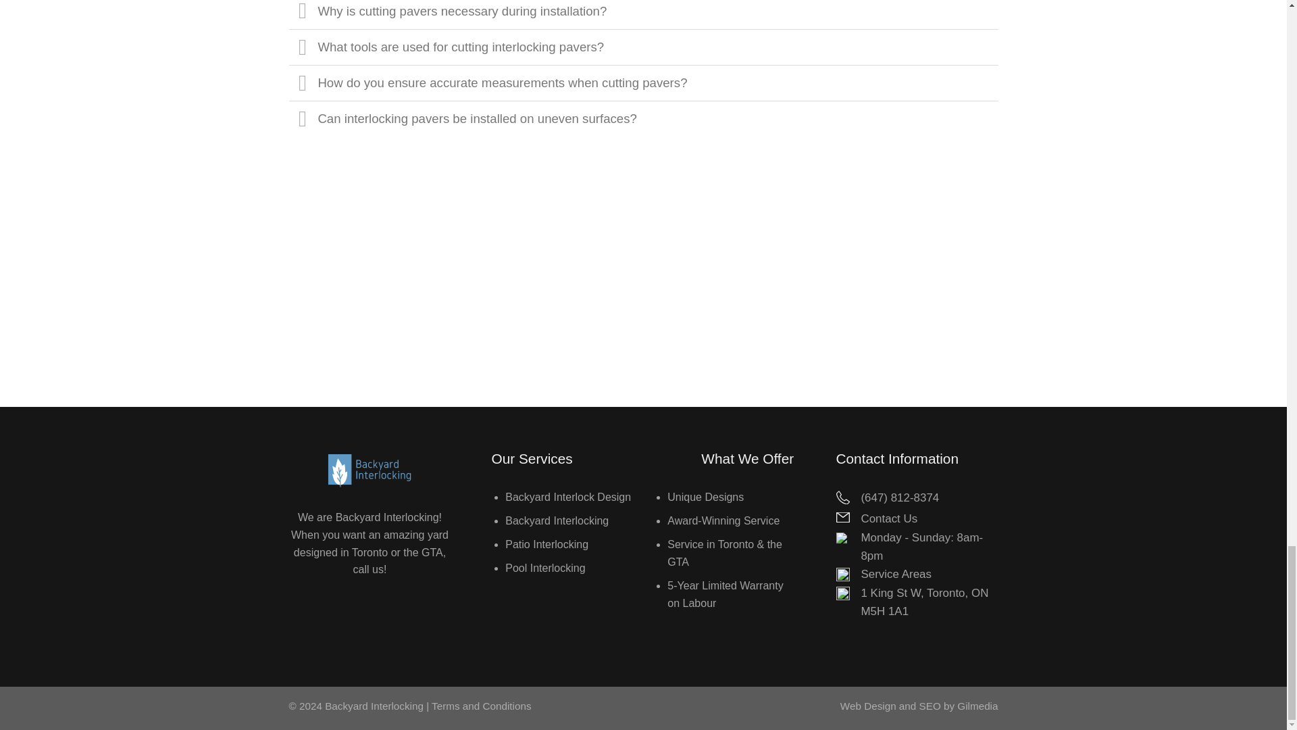 The height and width of the screenshot is (730, 1297). I want to click on How do you ensure accurate measurements when cutting pavers?, so click(644, 82).